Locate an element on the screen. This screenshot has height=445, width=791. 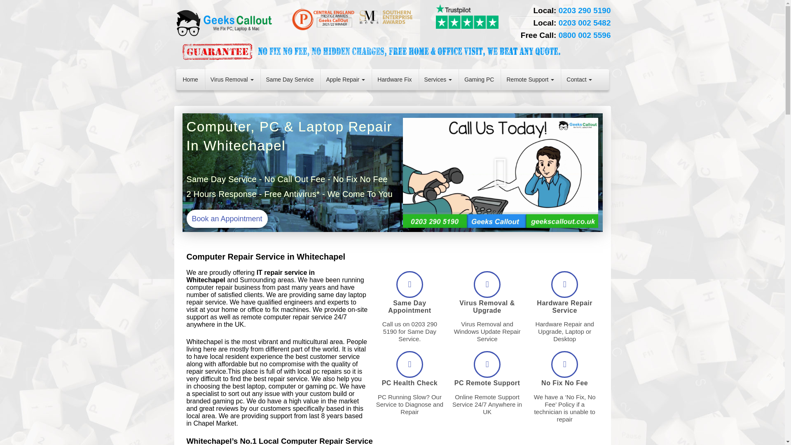
Hardware Fix is located at coordinates (394, 80).